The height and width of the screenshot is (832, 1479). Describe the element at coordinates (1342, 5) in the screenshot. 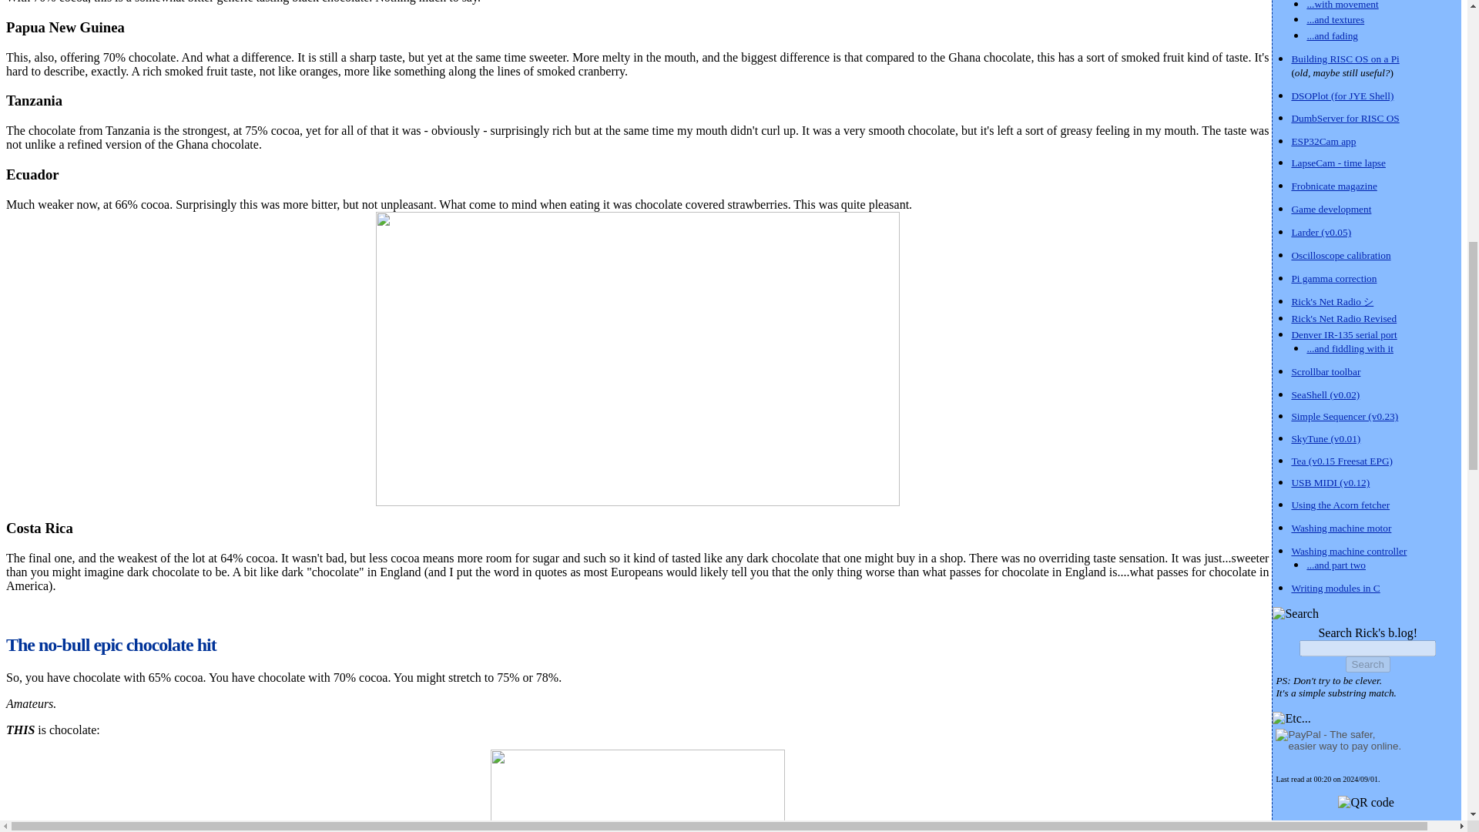

I see `...with movement` at that location.